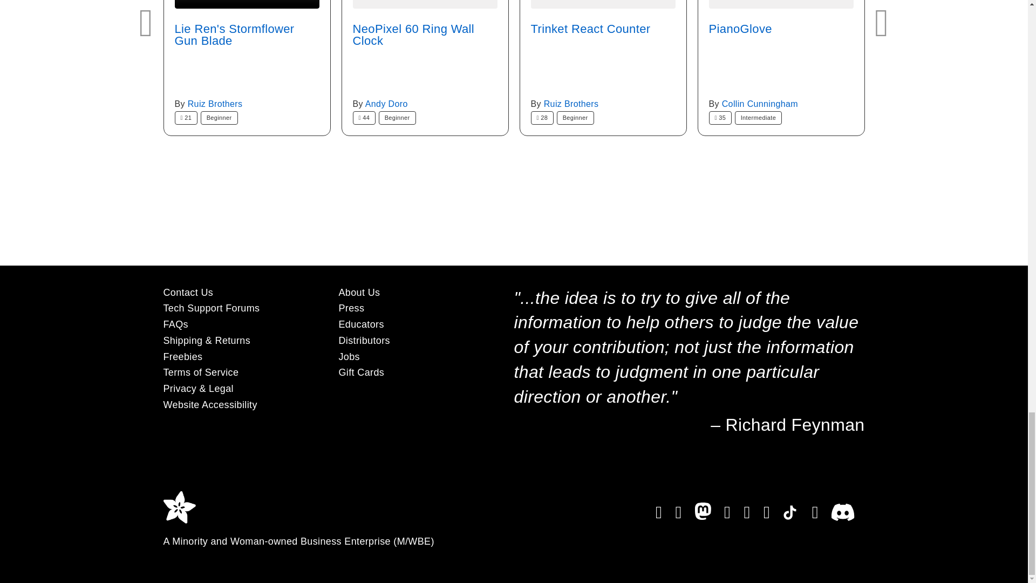  I want to click on Saves, so click(542, 118).